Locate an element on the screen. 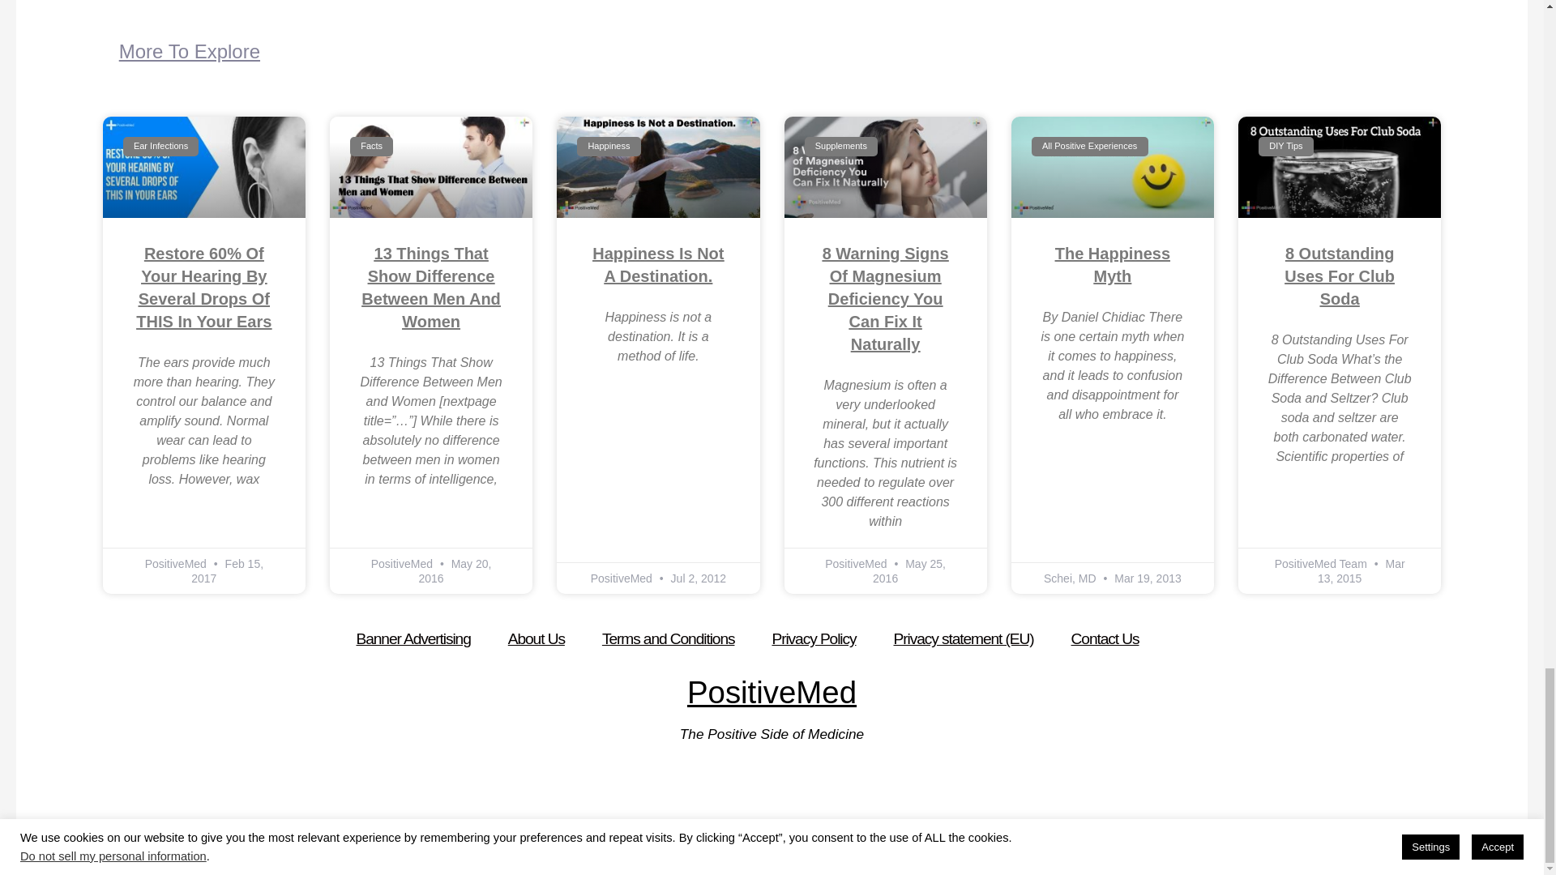 The height and width of the screenshot is (875, 1556). The Happiness Myth is located at coordinates (1112, 265).